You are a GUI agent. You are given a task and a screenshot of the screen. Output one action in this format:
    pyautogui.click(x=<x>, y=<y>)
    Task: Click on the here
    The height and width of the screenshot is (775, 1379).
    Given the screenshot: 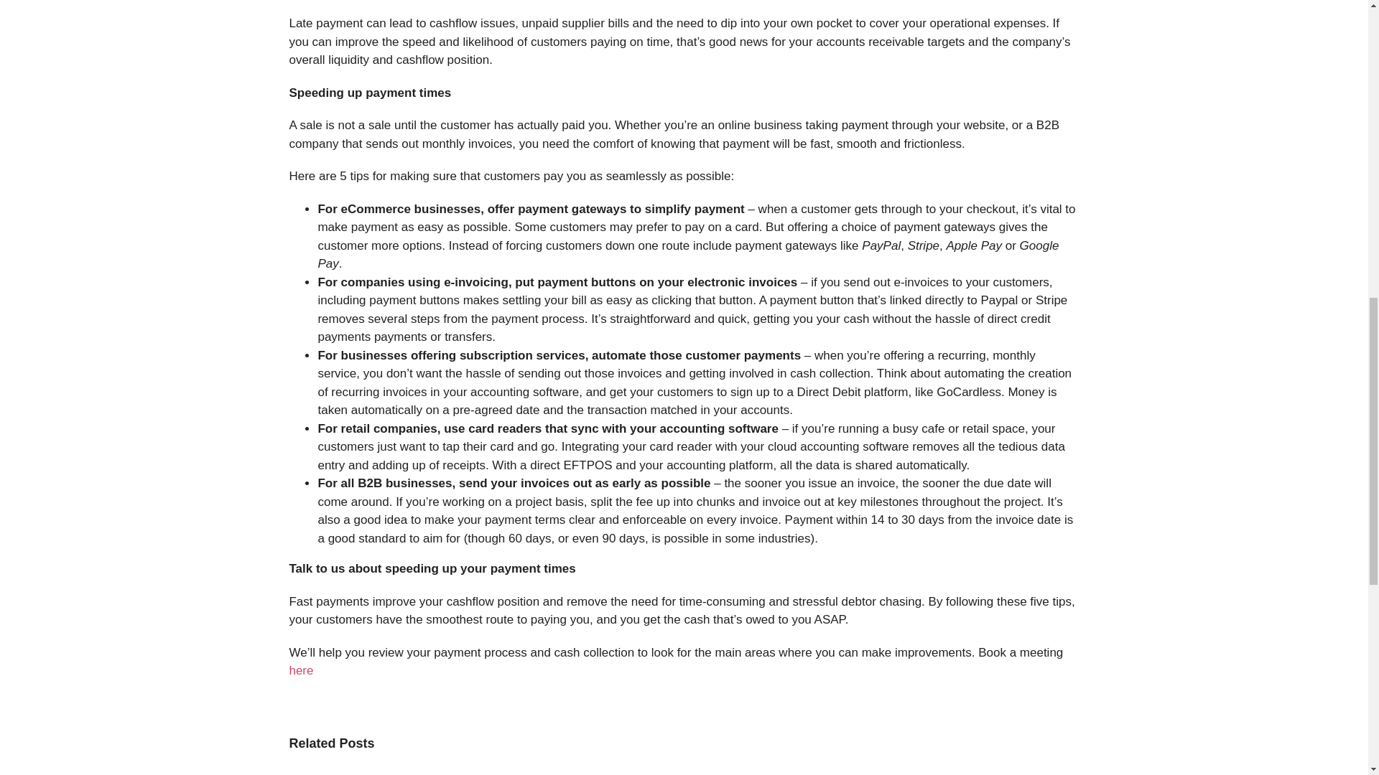 What is the action you would take?
    pyautogui.click(x=300, y=670)
    